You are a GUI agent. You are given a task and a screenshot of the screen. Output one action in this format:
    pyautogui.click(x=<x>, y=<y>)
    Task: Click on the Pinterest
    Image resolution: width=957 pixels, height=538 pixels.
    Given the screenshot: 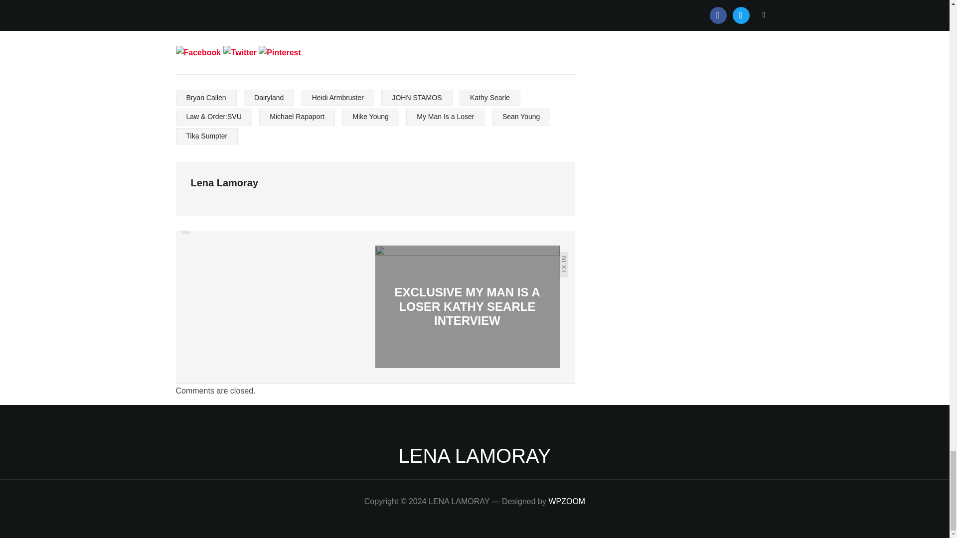 What is the action you would take?
    pyautogui.click(x=279, y=53)
    